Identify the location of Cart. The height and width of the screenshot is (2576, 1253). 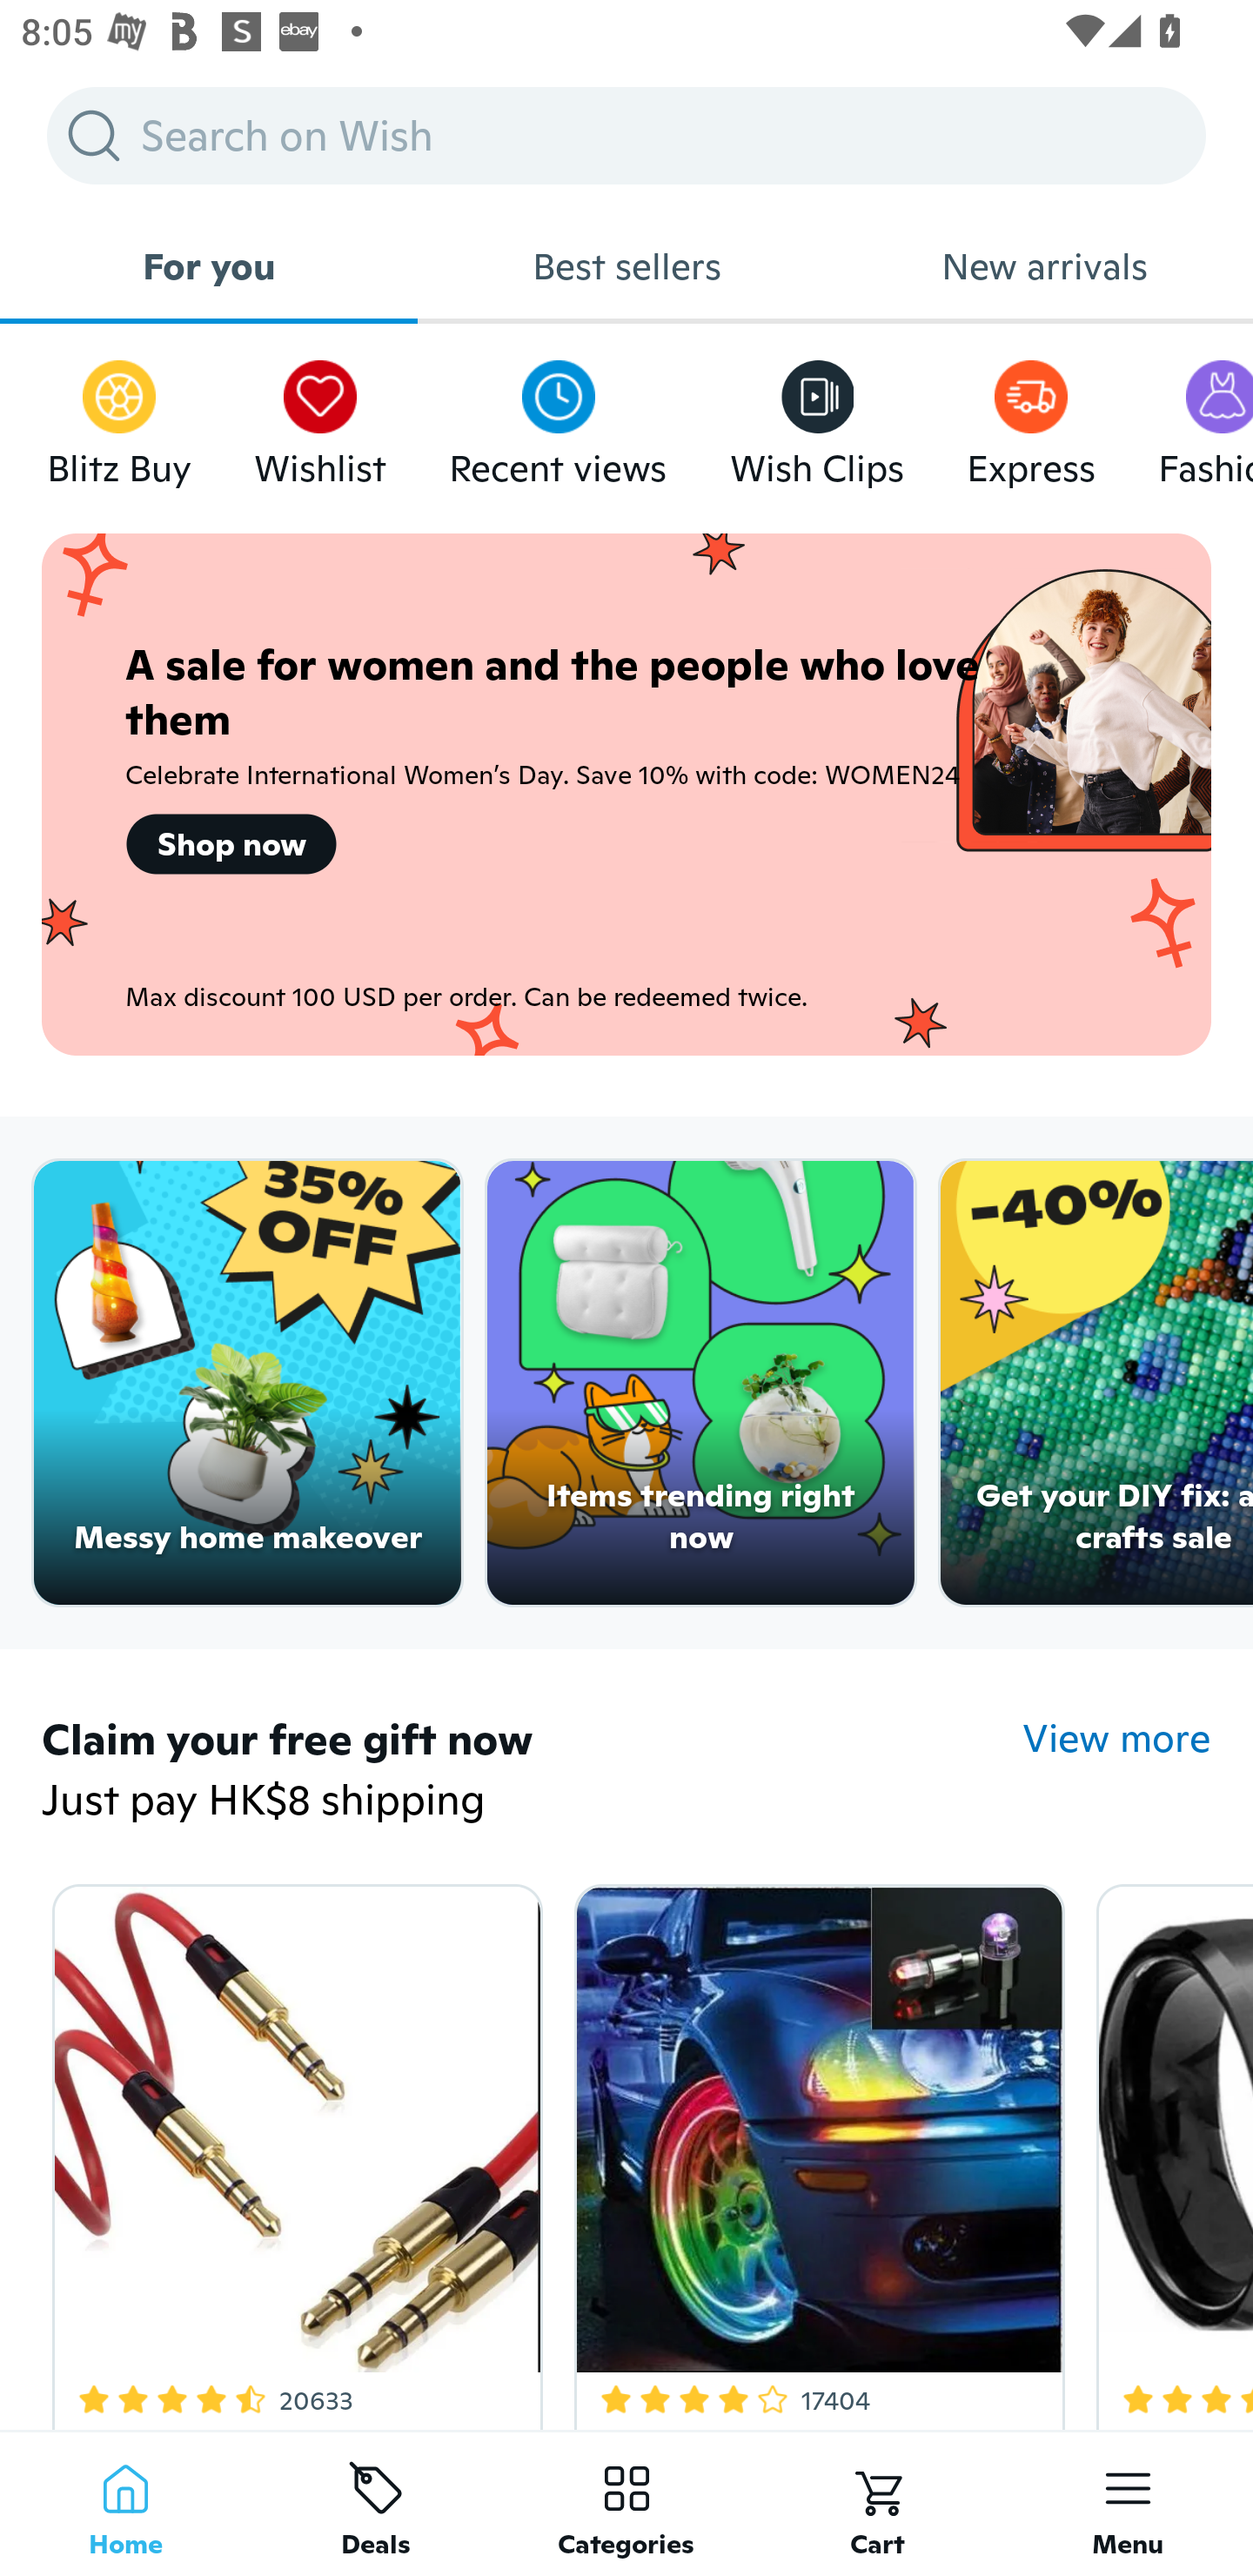
(877, 2503).